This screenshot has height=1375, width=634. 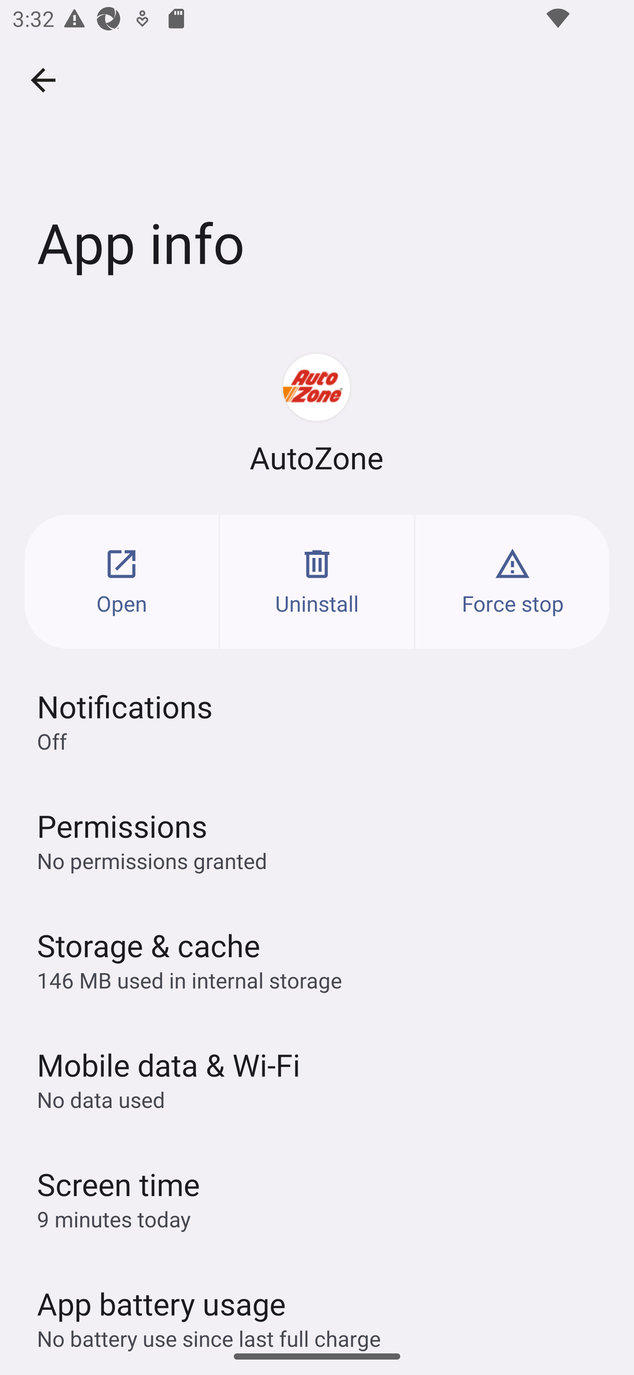 I want to click on Mobile data & Wi‑Fi No data used, so click(x=317, y=1078).